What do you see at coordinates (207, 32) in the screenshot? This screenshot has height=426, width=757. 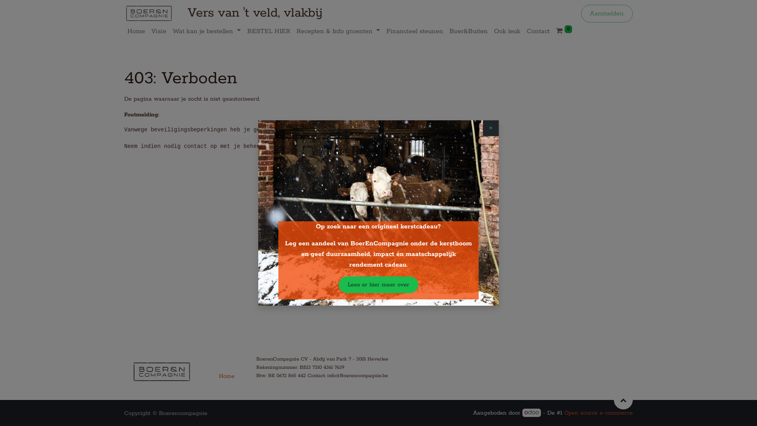 I see `Wat kan je bestellen` at bounding box center [207, 32].